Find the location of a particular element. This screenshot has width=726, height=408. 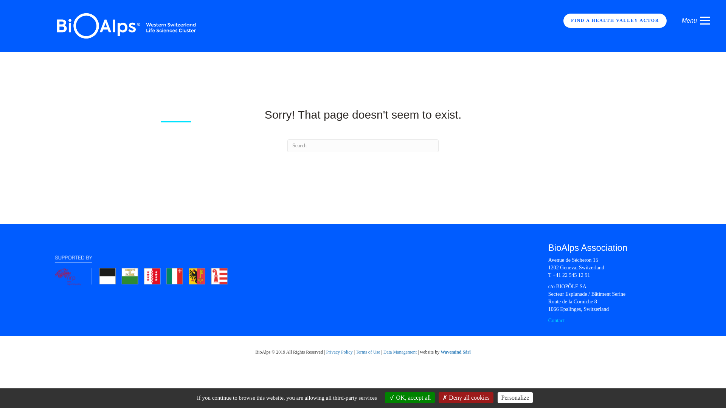

FIND A HEALTH VALLEY ACTOR is located at coordinates (615, 20).